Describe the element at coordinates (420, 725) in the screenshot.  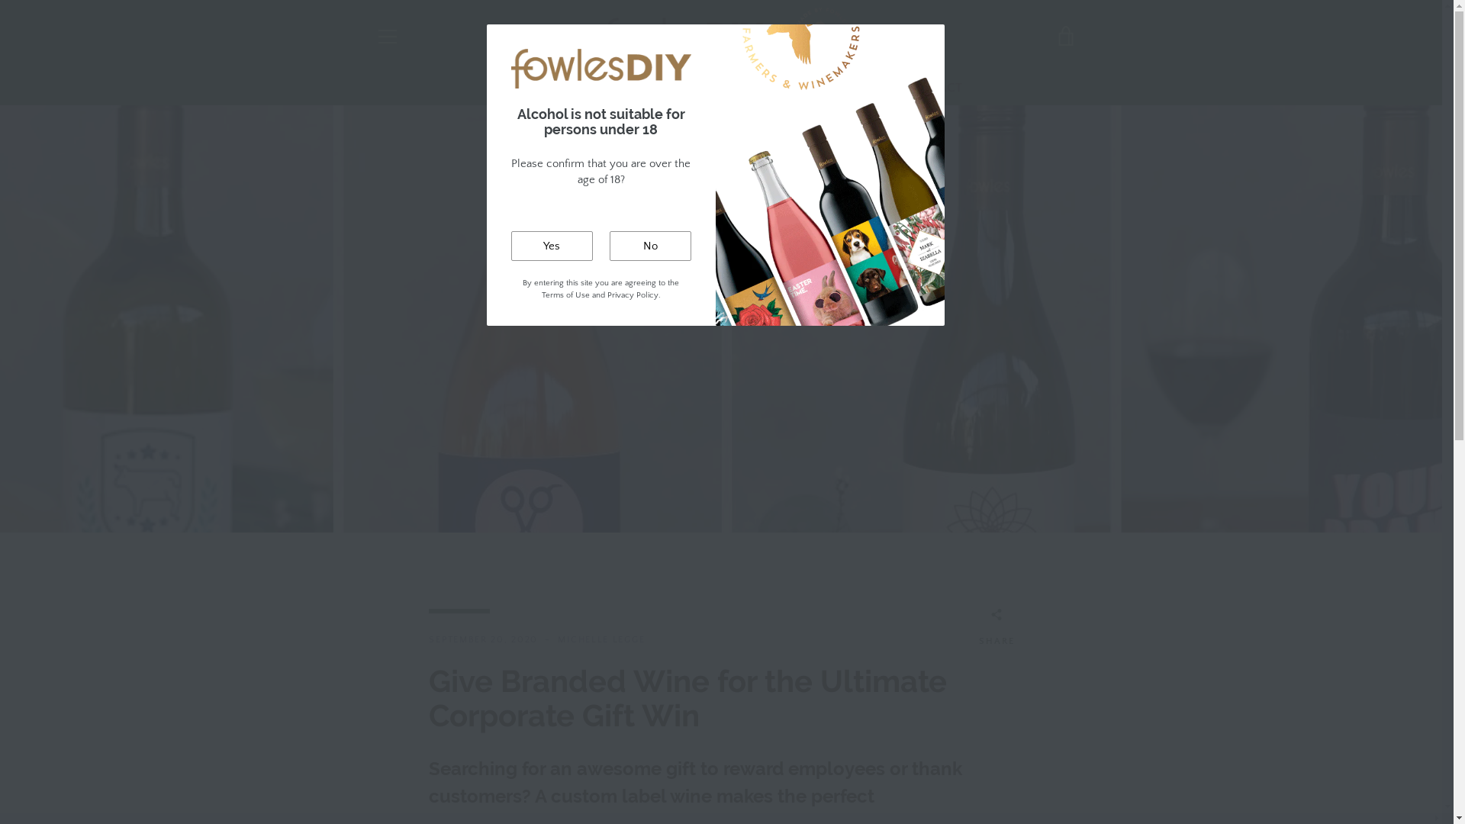
I see `TERMS OF SERVICE` at that location.